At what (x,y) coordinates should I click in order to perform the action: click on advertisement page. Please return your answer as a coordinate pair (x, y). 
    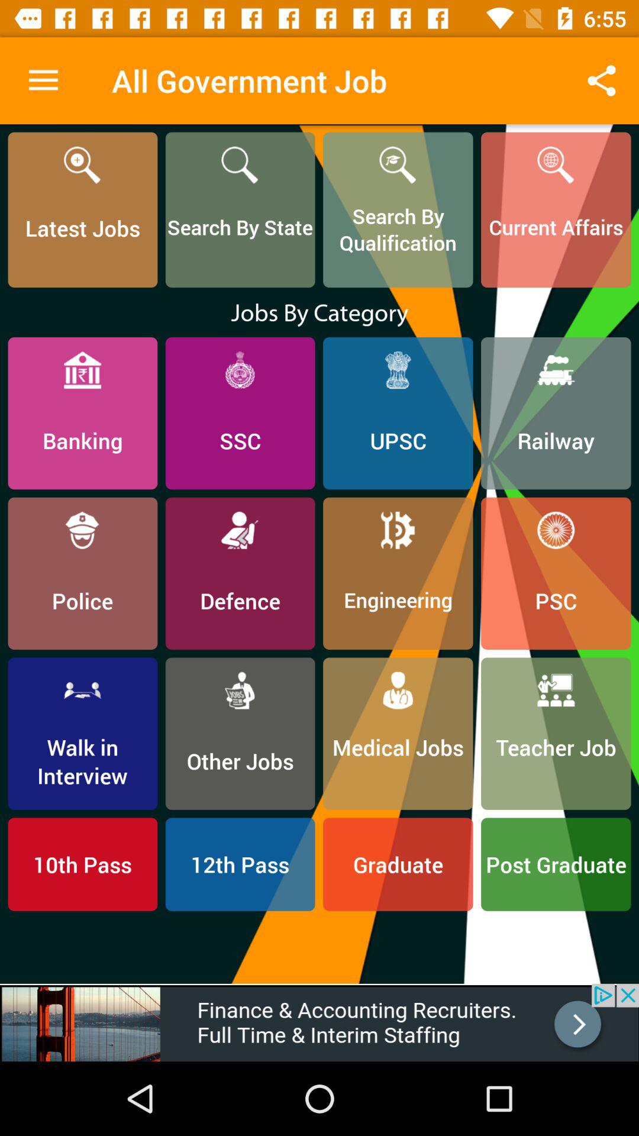
    Looking at the image, I should click on (319, 1022).